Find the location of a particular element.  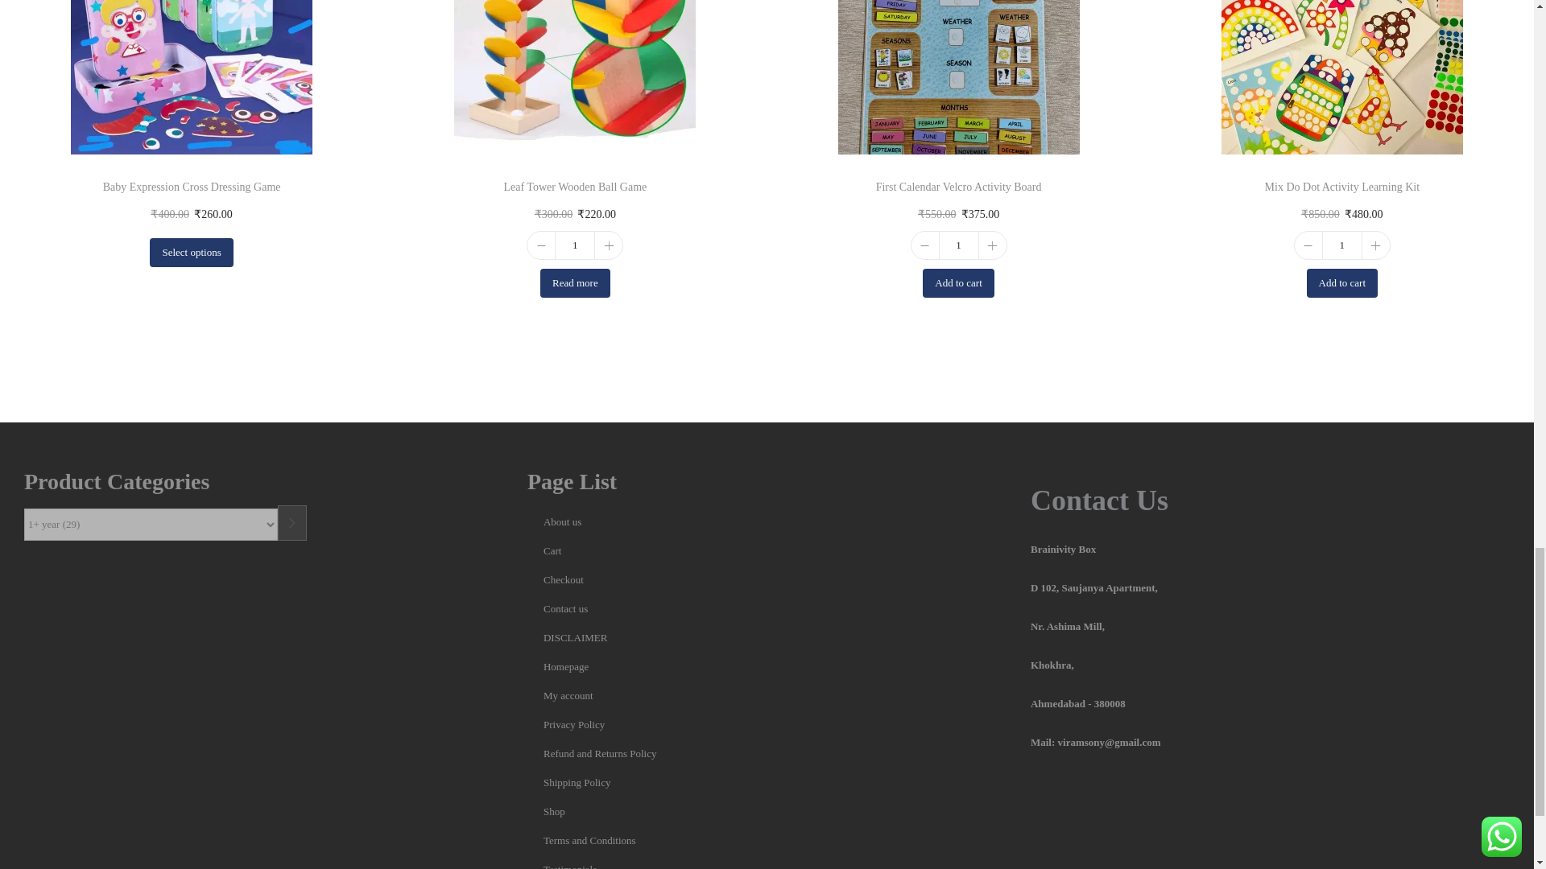

1 is located at coordinates (958, 245).